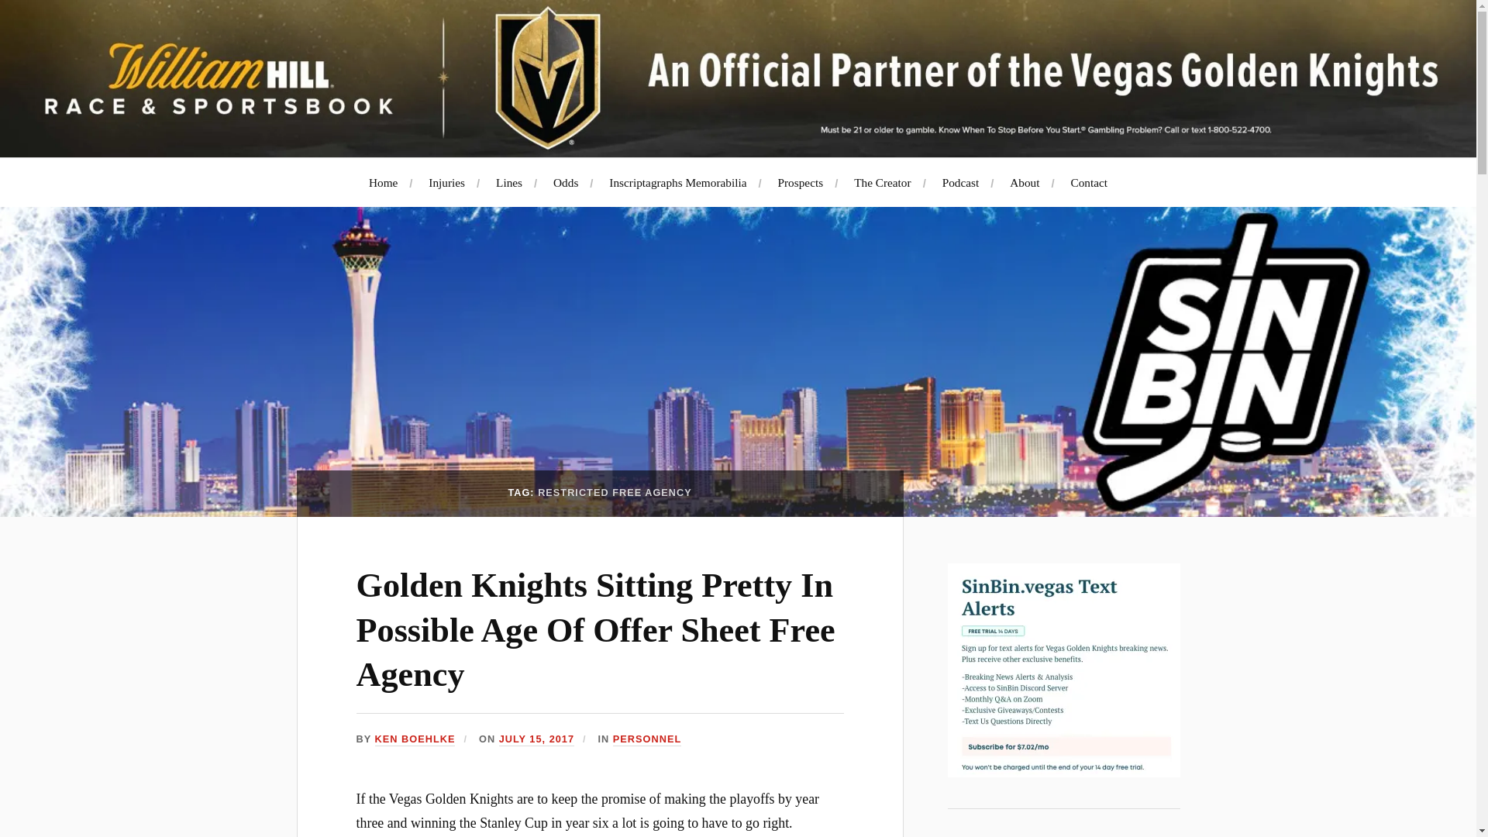  Describe the element at coordinates (960, 182) in the screenshot. I see `Podcast` at that location.